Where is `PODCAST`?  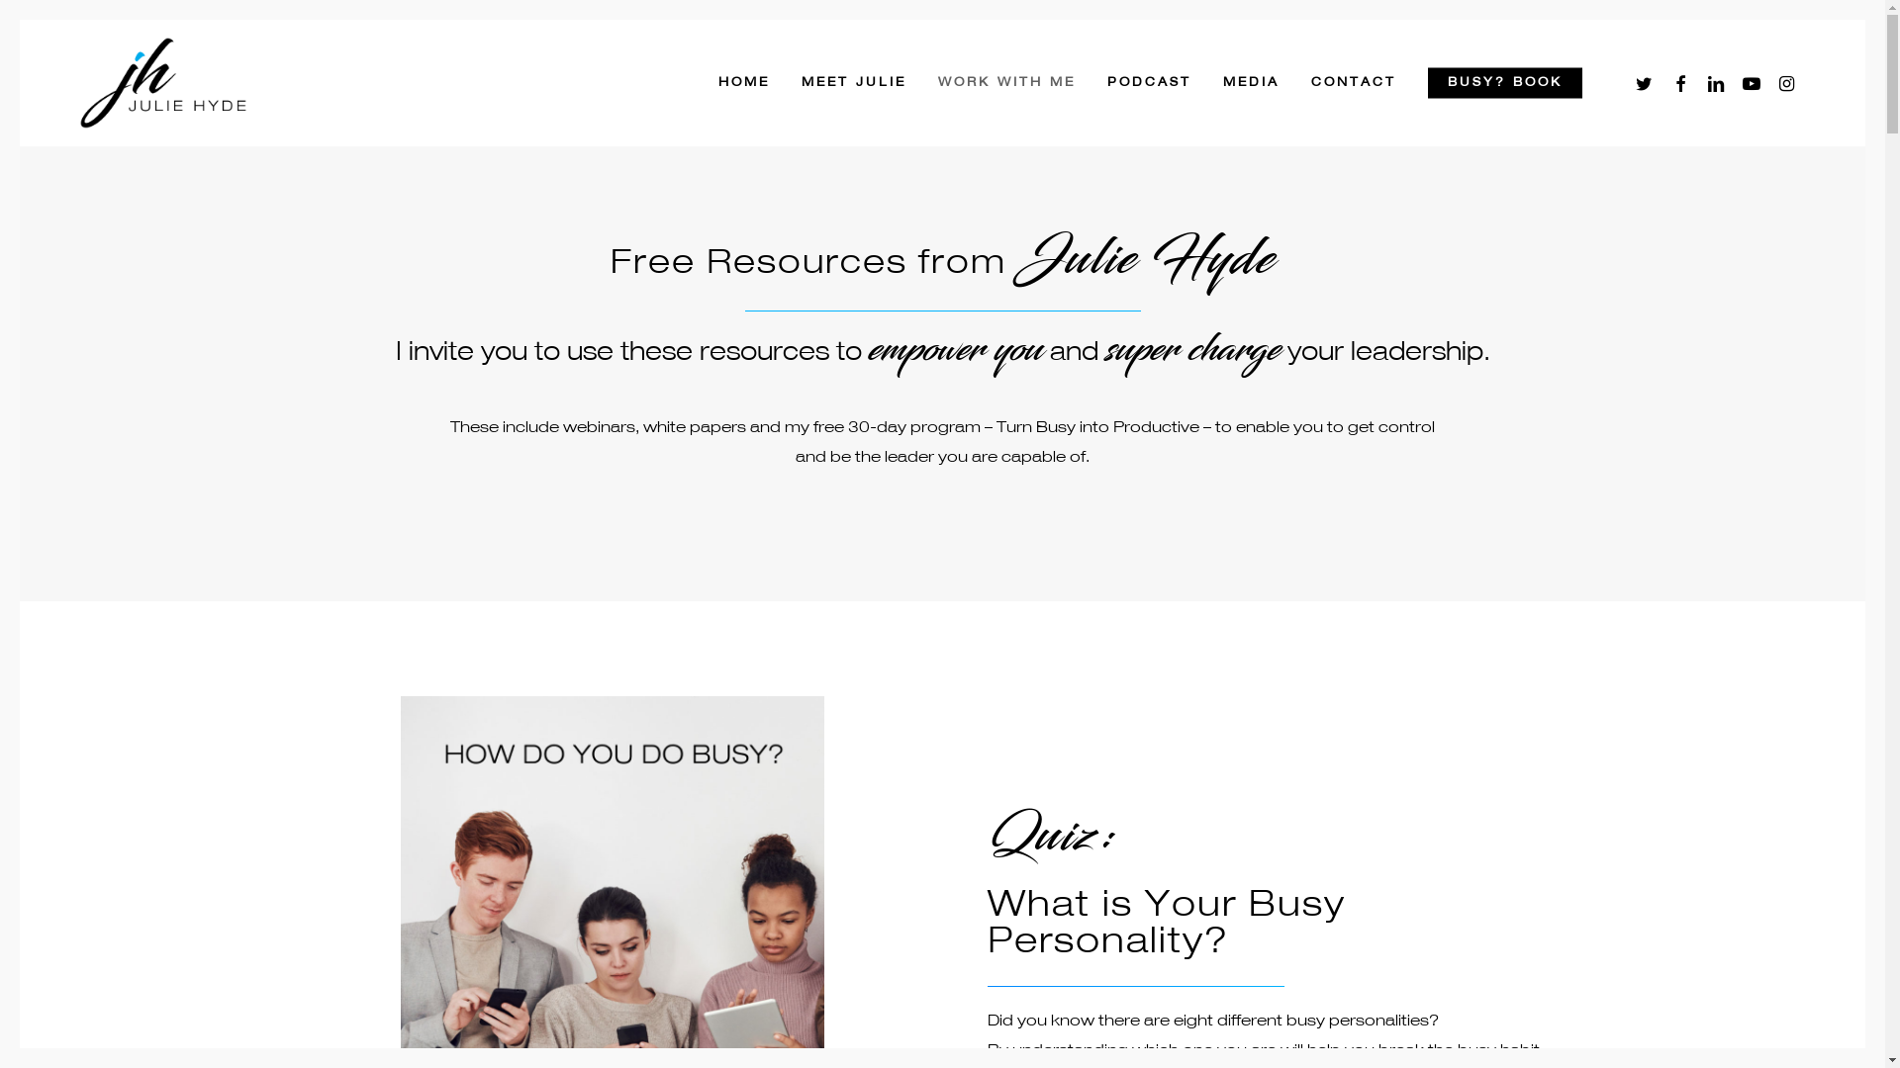 PODCAST is located at coordinates (1150, 83).